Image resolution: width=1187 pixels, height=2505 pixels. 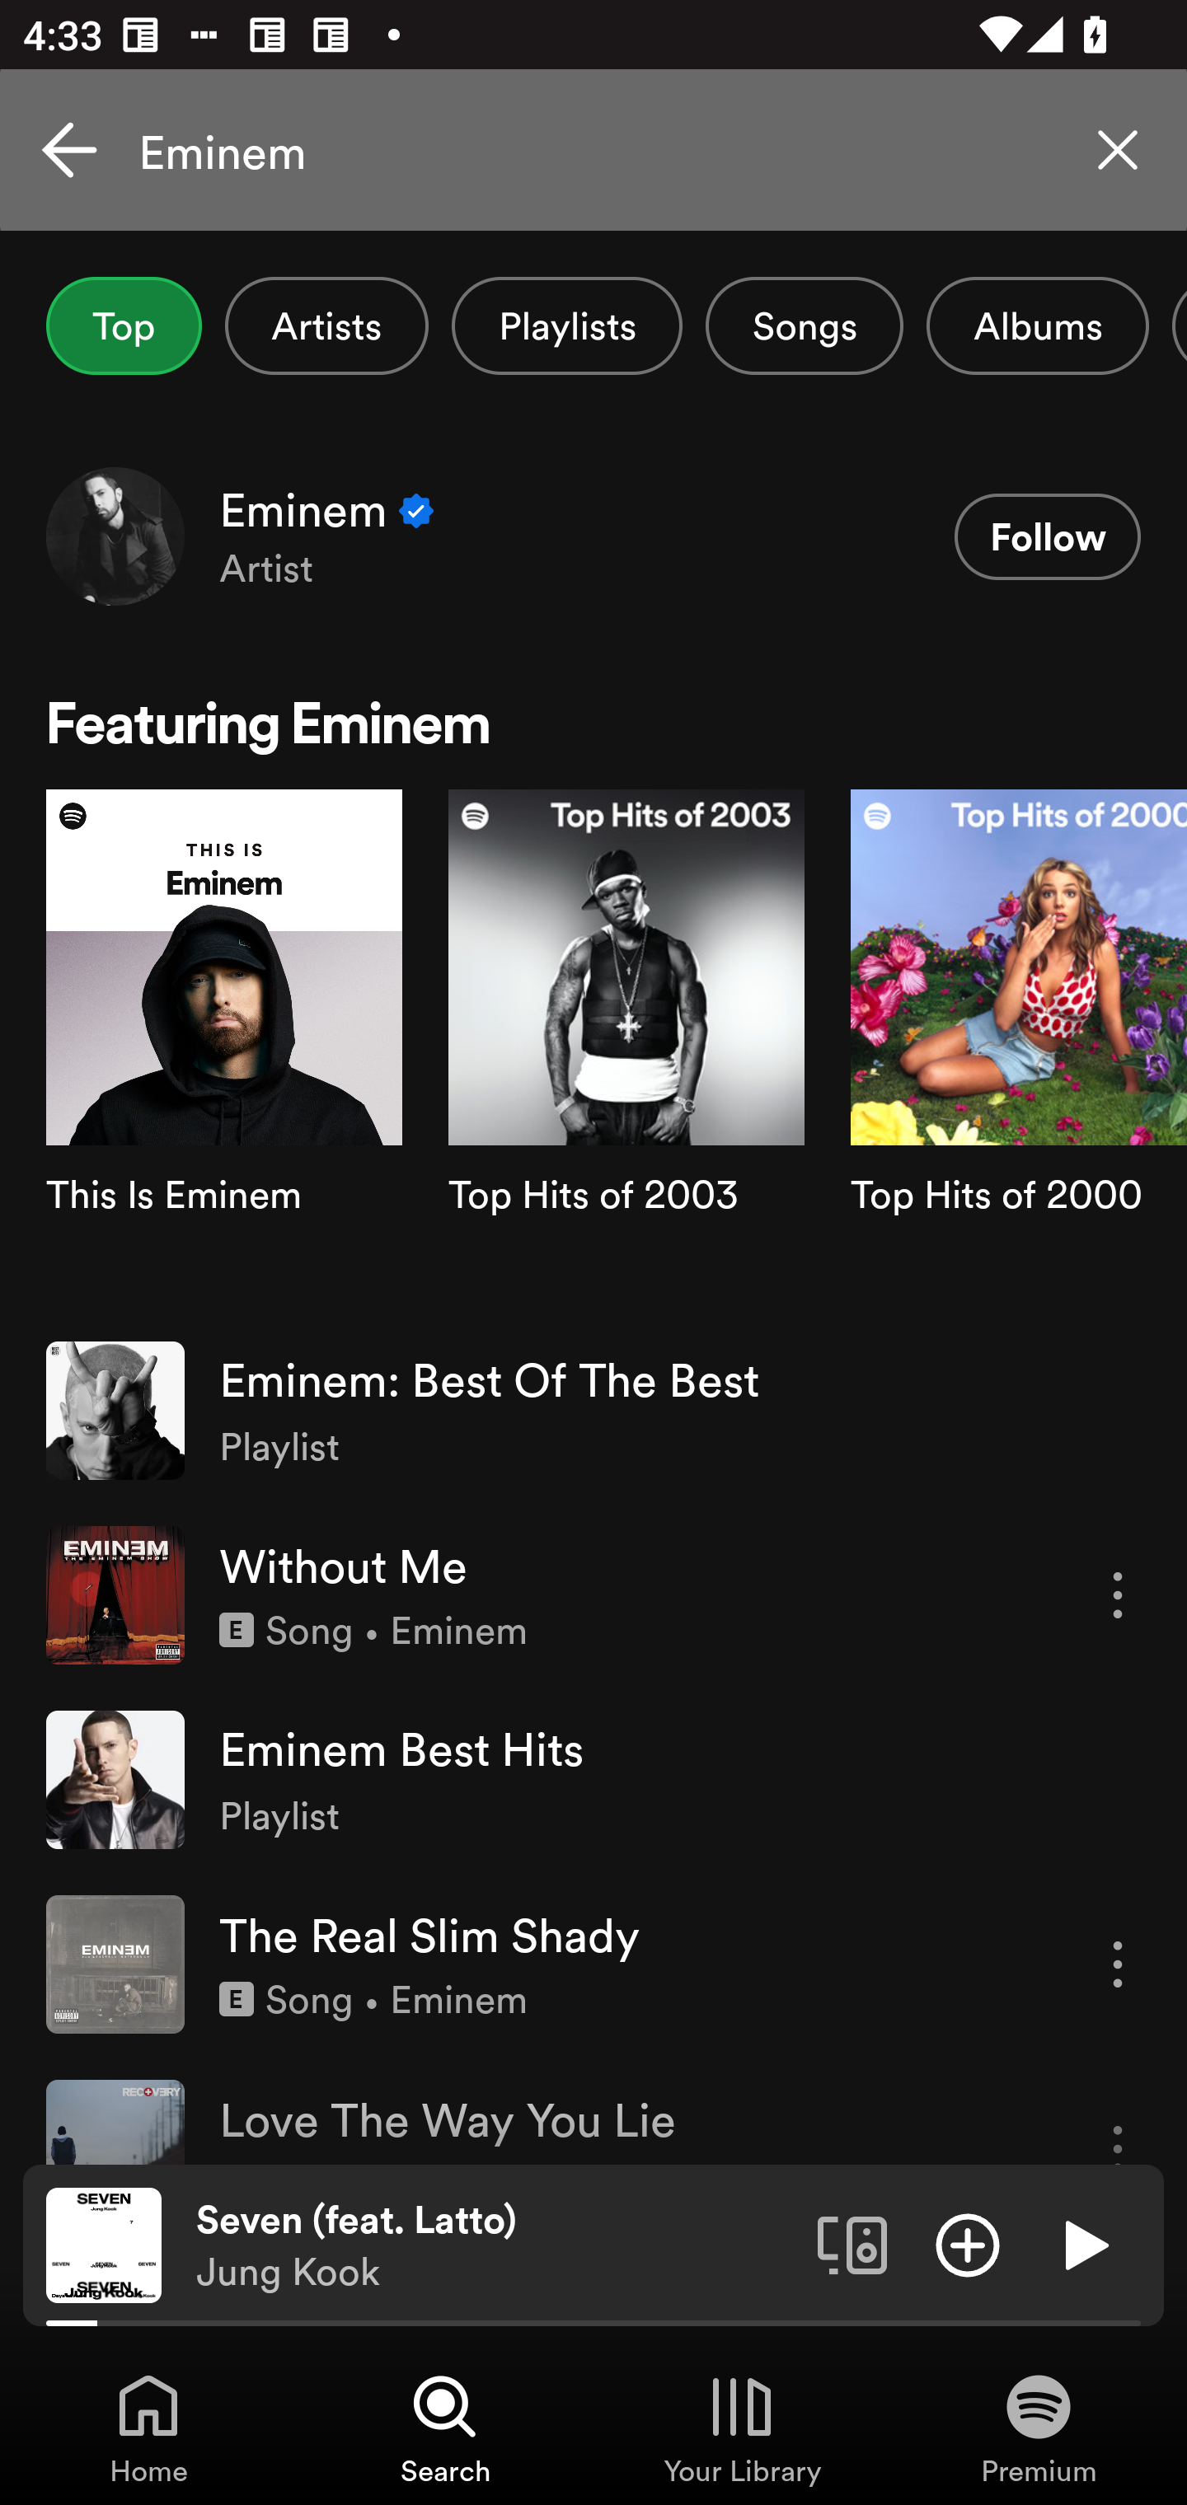 What do you see at coordinates (69, 150) in the screenshot?
I see `Cancel` at bounding box center [69, 150].